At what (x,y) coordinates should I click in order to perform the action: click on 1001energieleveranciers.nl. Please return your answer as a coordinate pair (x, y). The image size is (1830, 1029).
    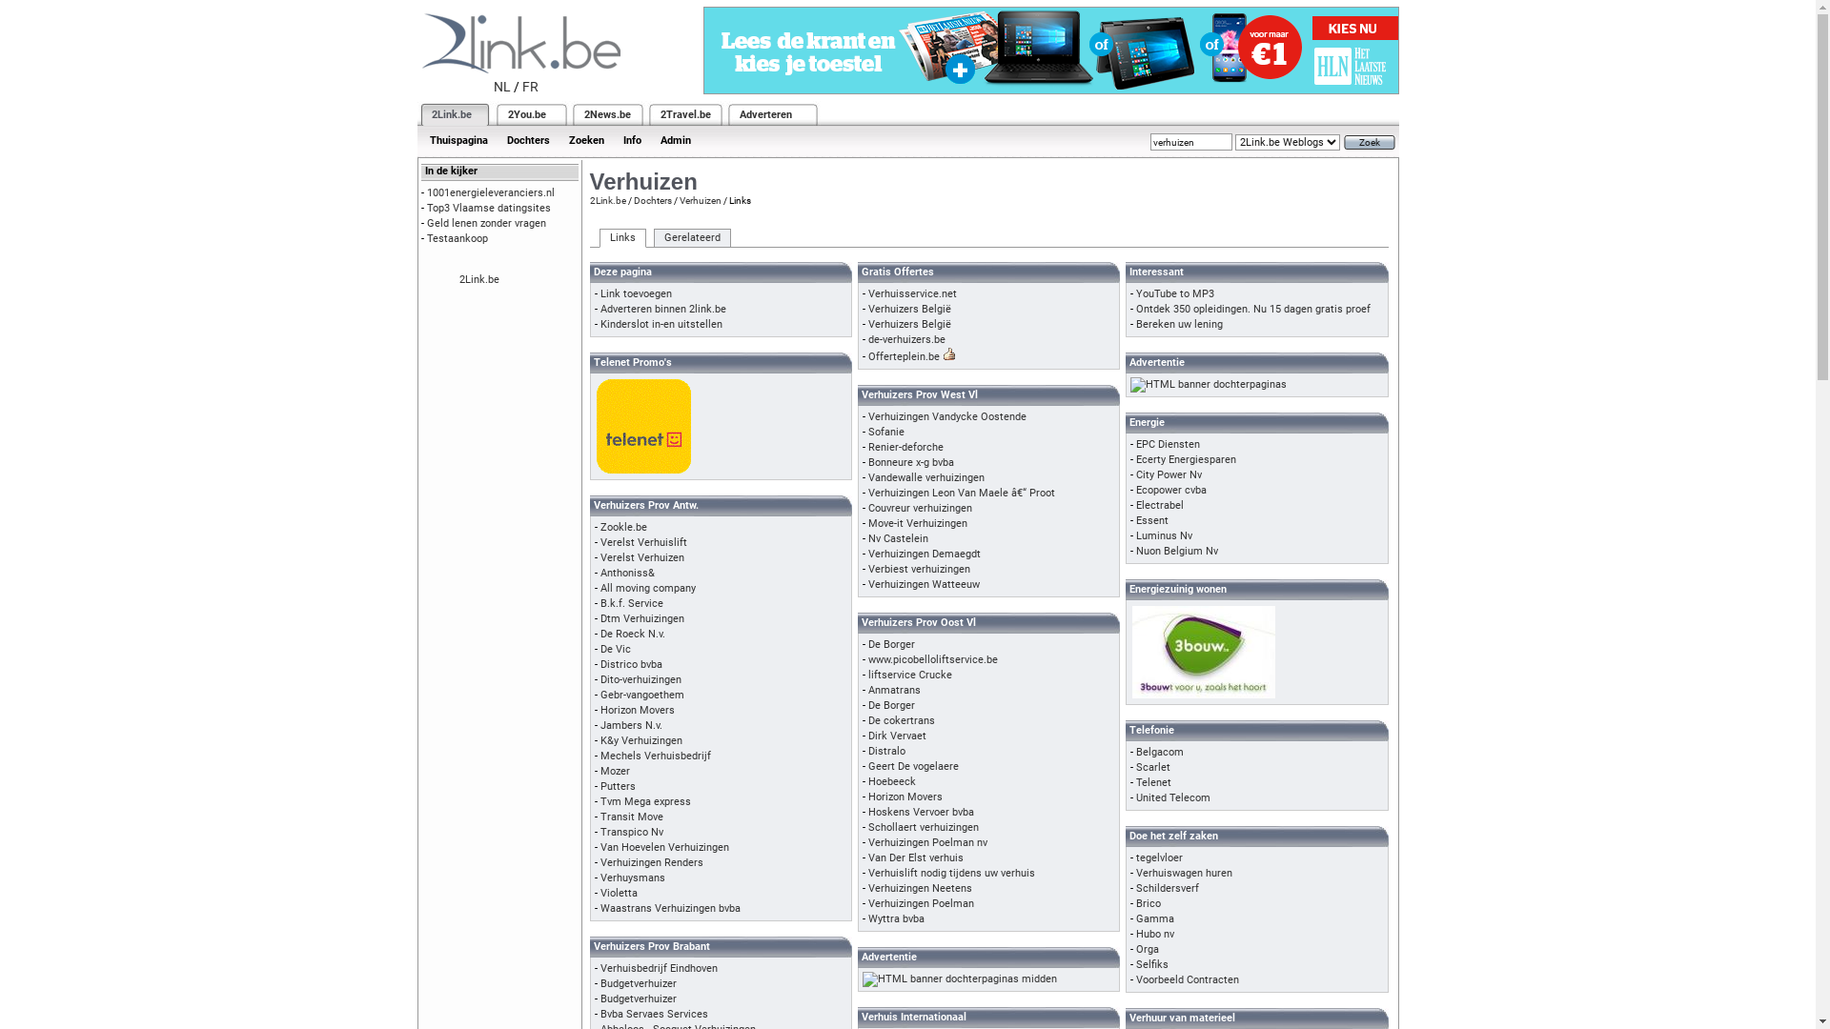
    Looking at the image, I should click on (491, 192).